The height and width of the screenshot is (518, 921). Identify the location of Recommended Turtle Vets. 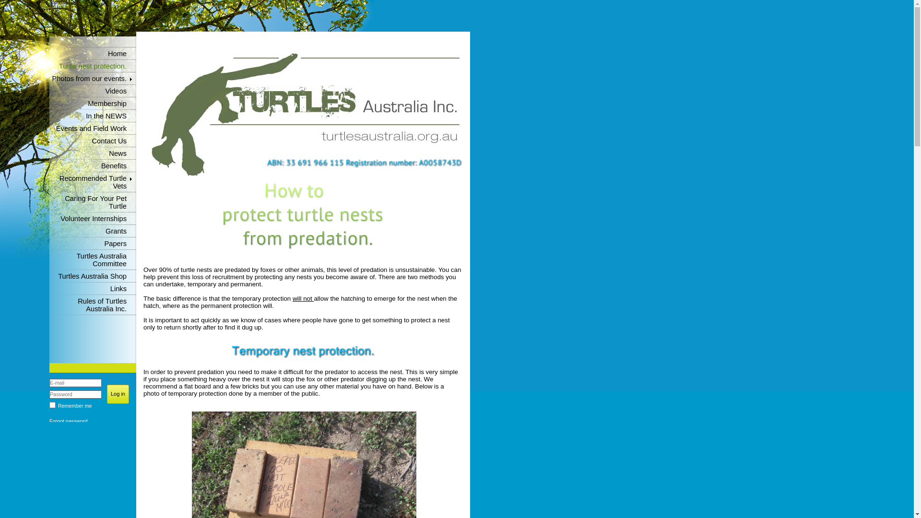
(93, 182).